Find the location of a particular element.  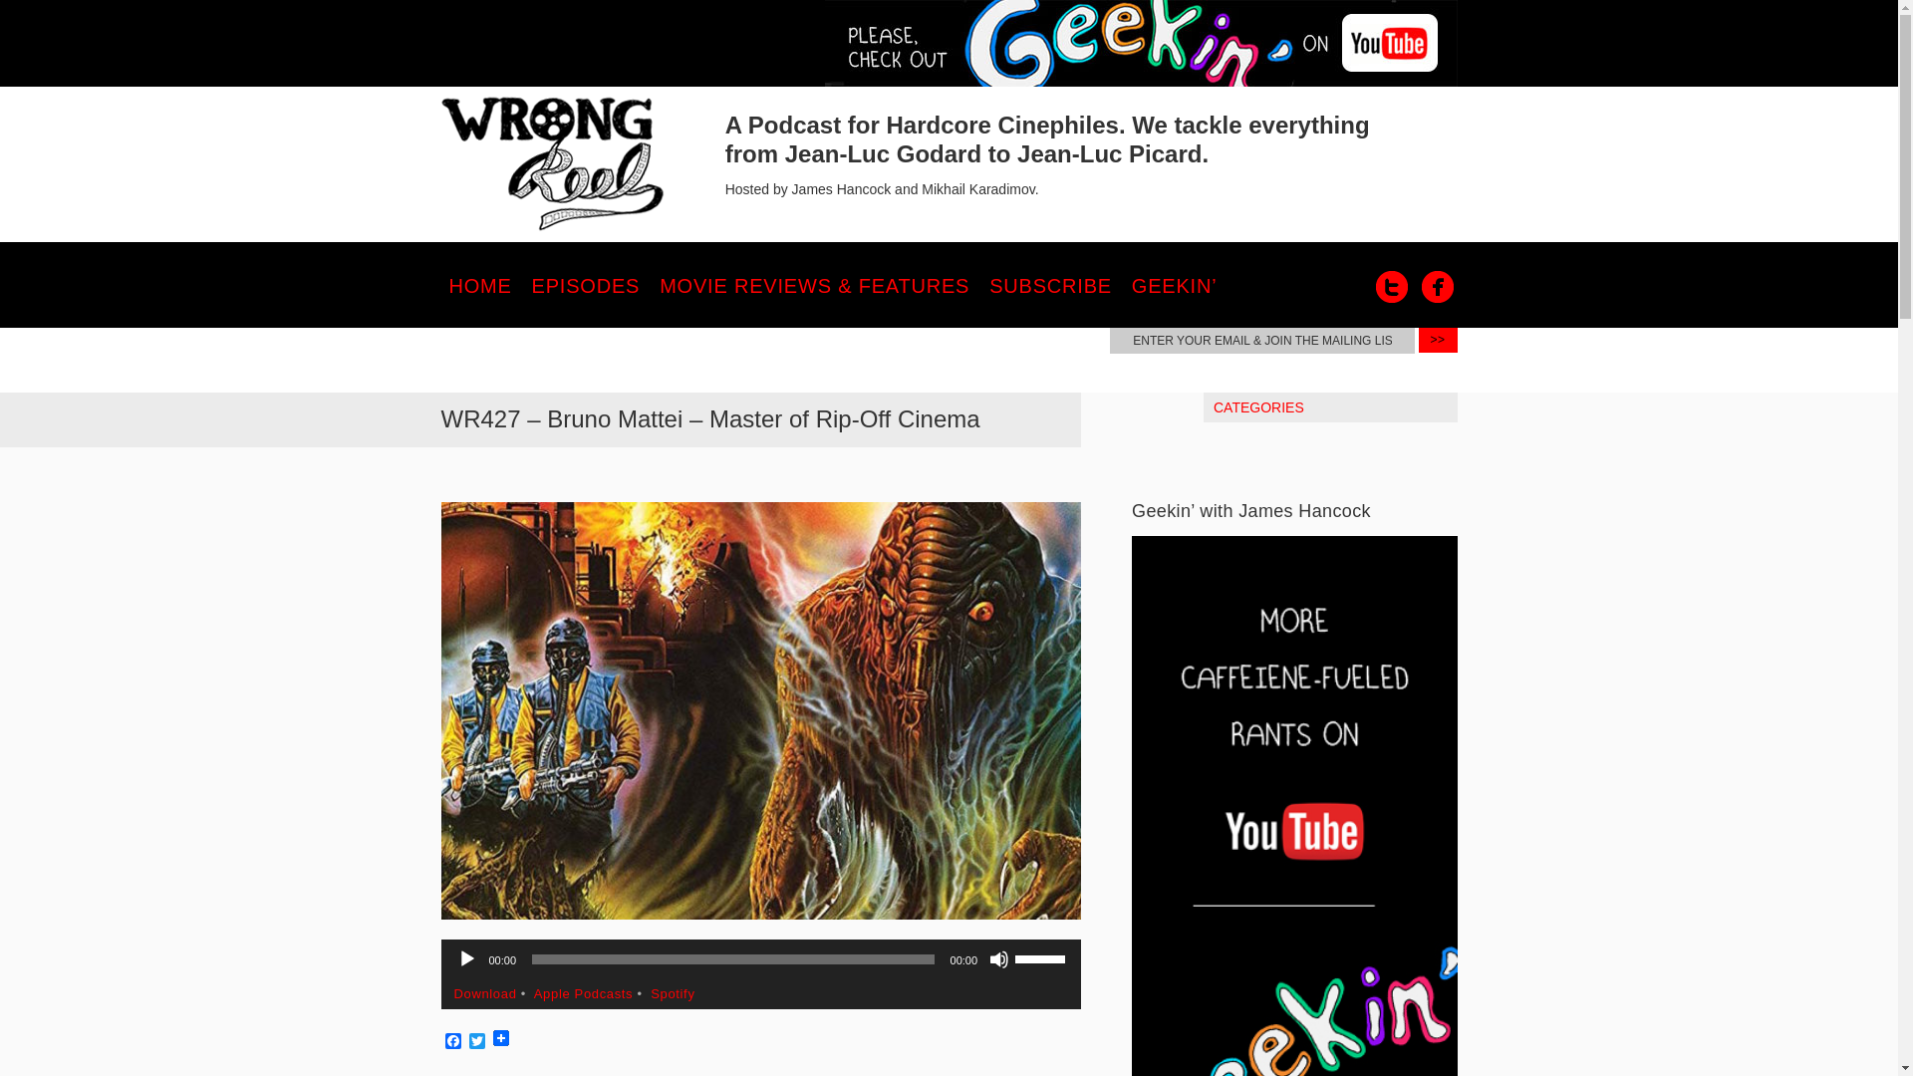

Mute is located at coordinates (998, 958).